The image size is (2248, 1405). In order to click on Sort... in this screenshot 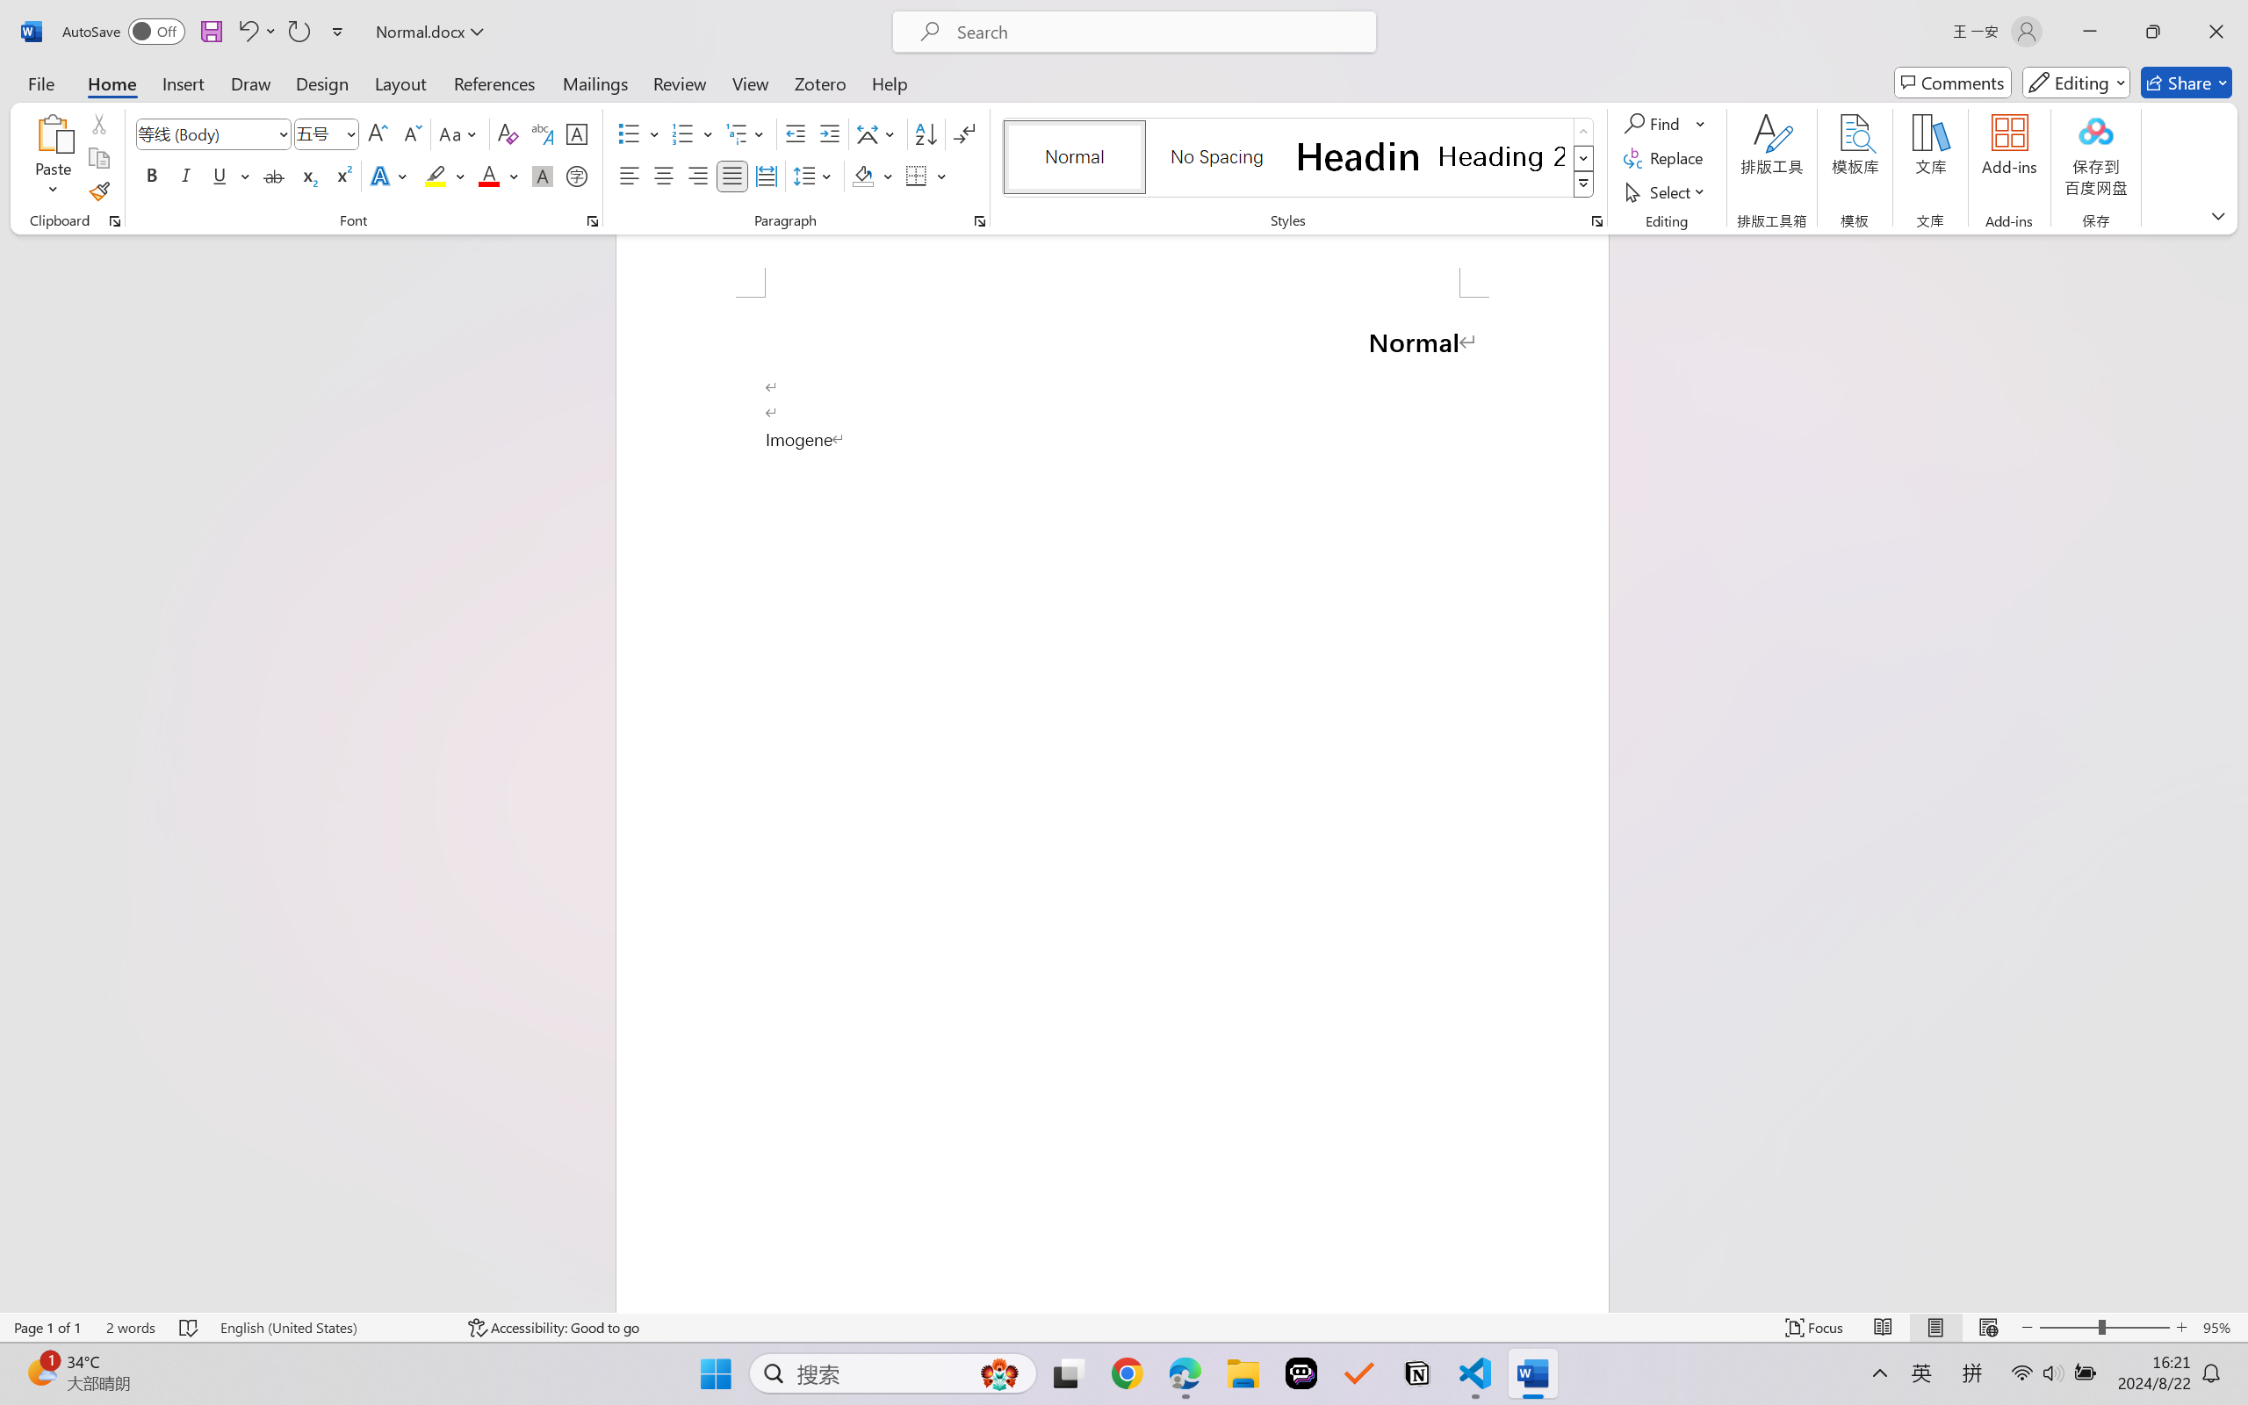, I will do `click(926, 133)`.